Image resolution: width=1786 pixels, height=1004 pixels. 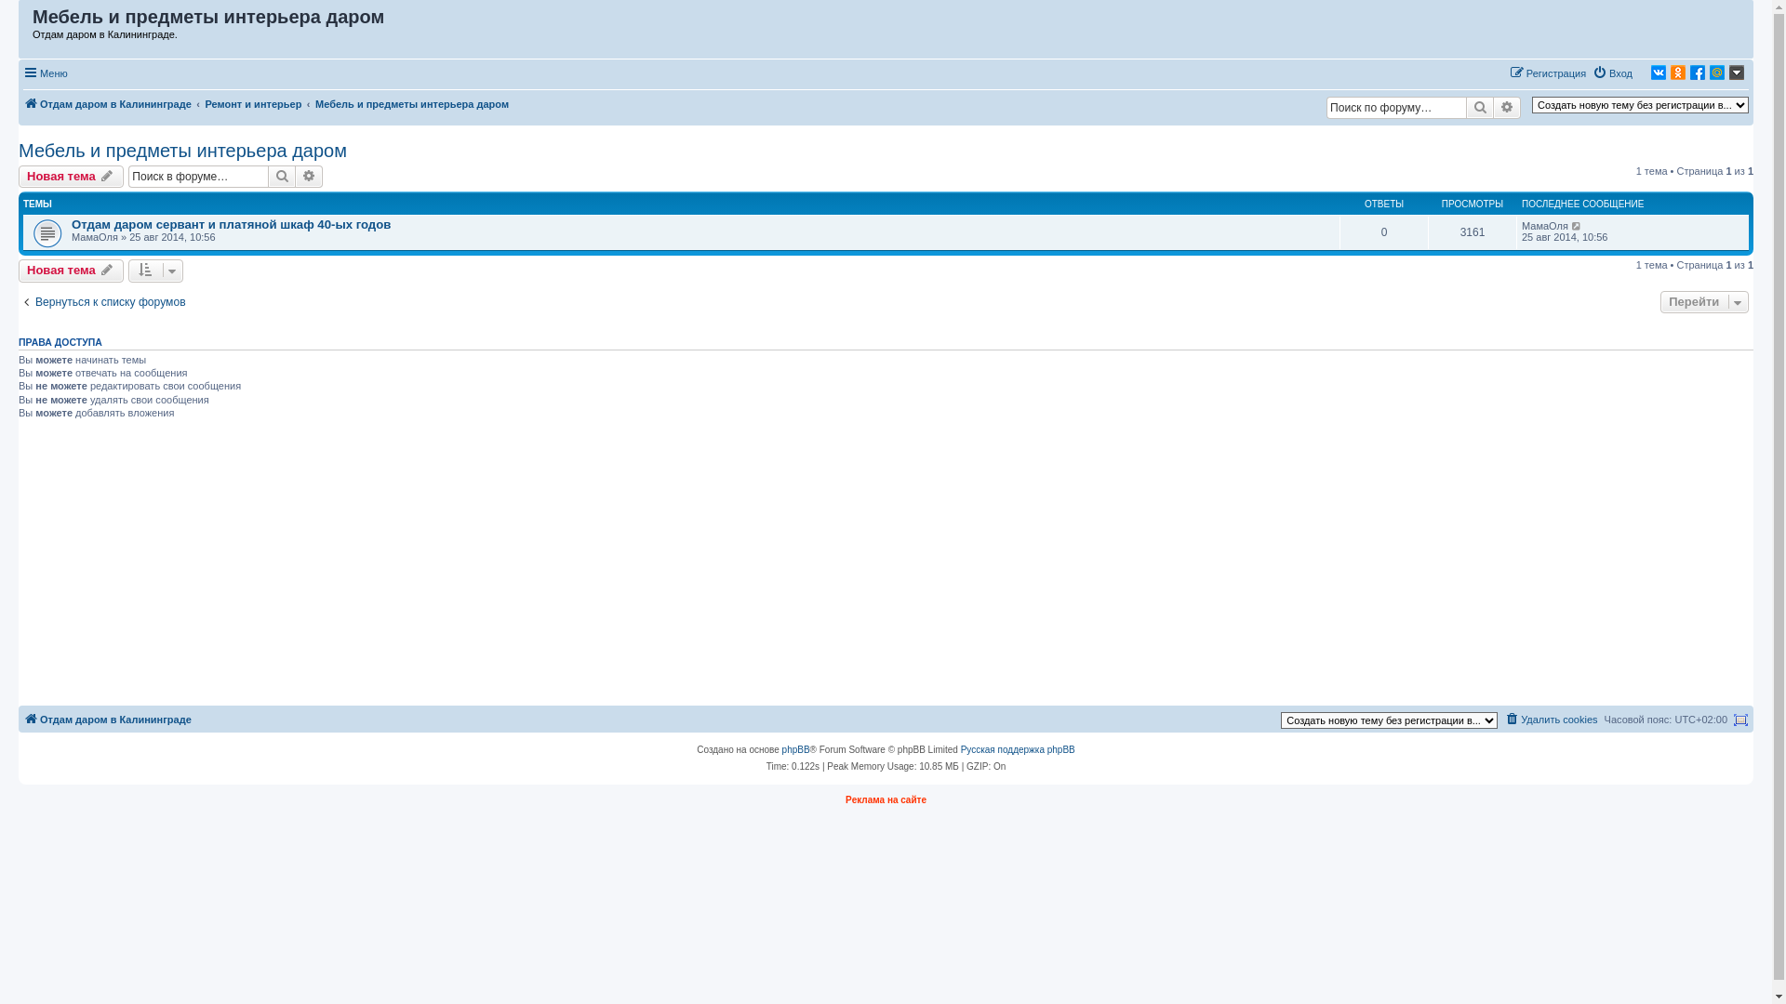 What do you see at coordinates (1678, 73) in the screenshot?
I see `Odnoklassniki` at bounding box center [1678, 73].